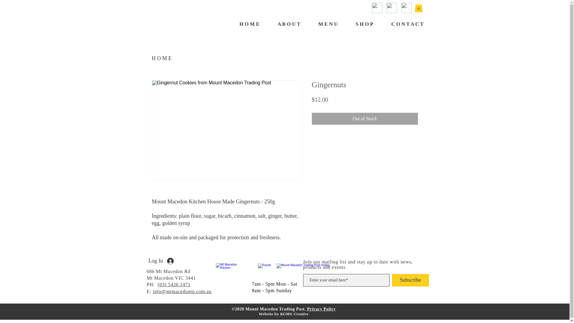  I want to click on Privacy Policy, so click(321, 309).